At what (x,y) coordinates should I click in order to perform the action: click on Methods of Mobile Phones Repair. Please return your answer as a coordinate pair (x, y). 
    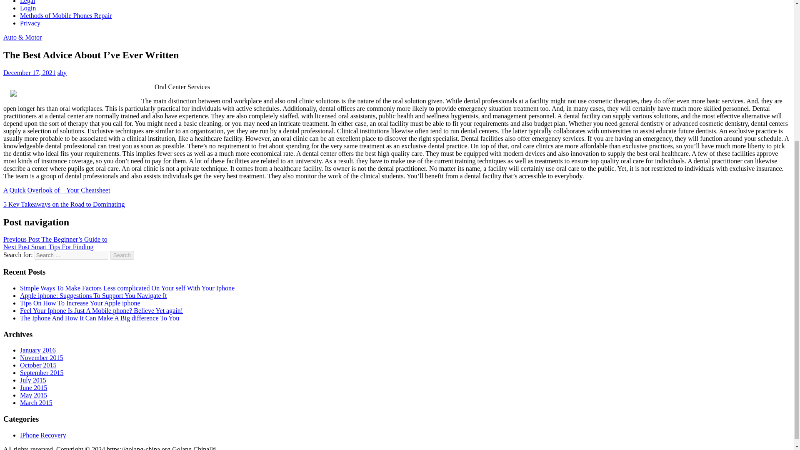
    Looking at the image, I should click on (66, 16).